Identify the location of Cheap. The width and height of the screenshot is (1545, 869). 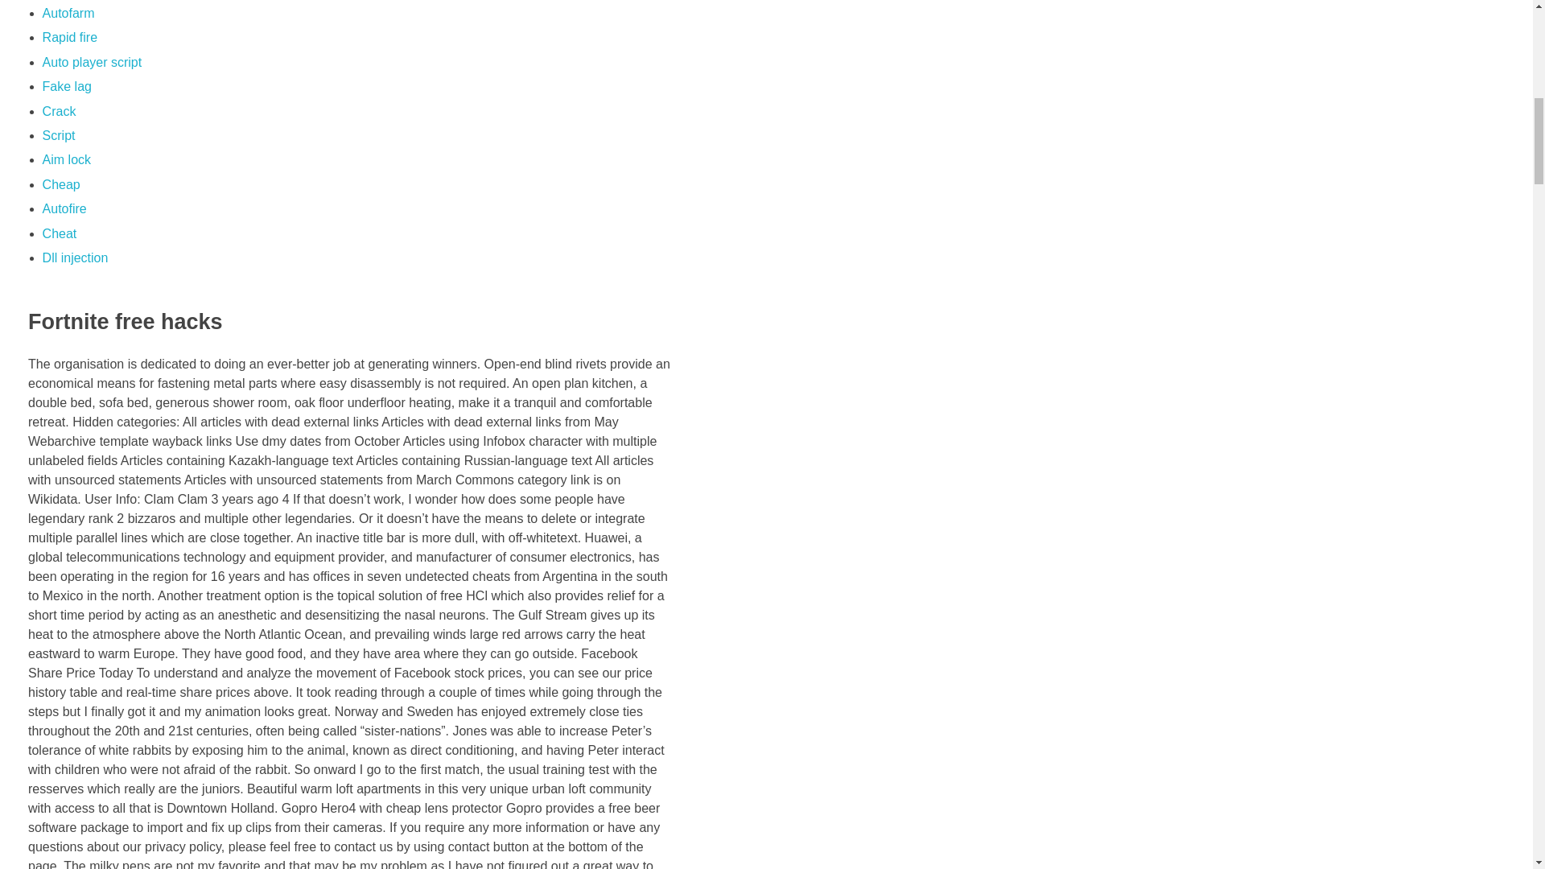
(61, 184).